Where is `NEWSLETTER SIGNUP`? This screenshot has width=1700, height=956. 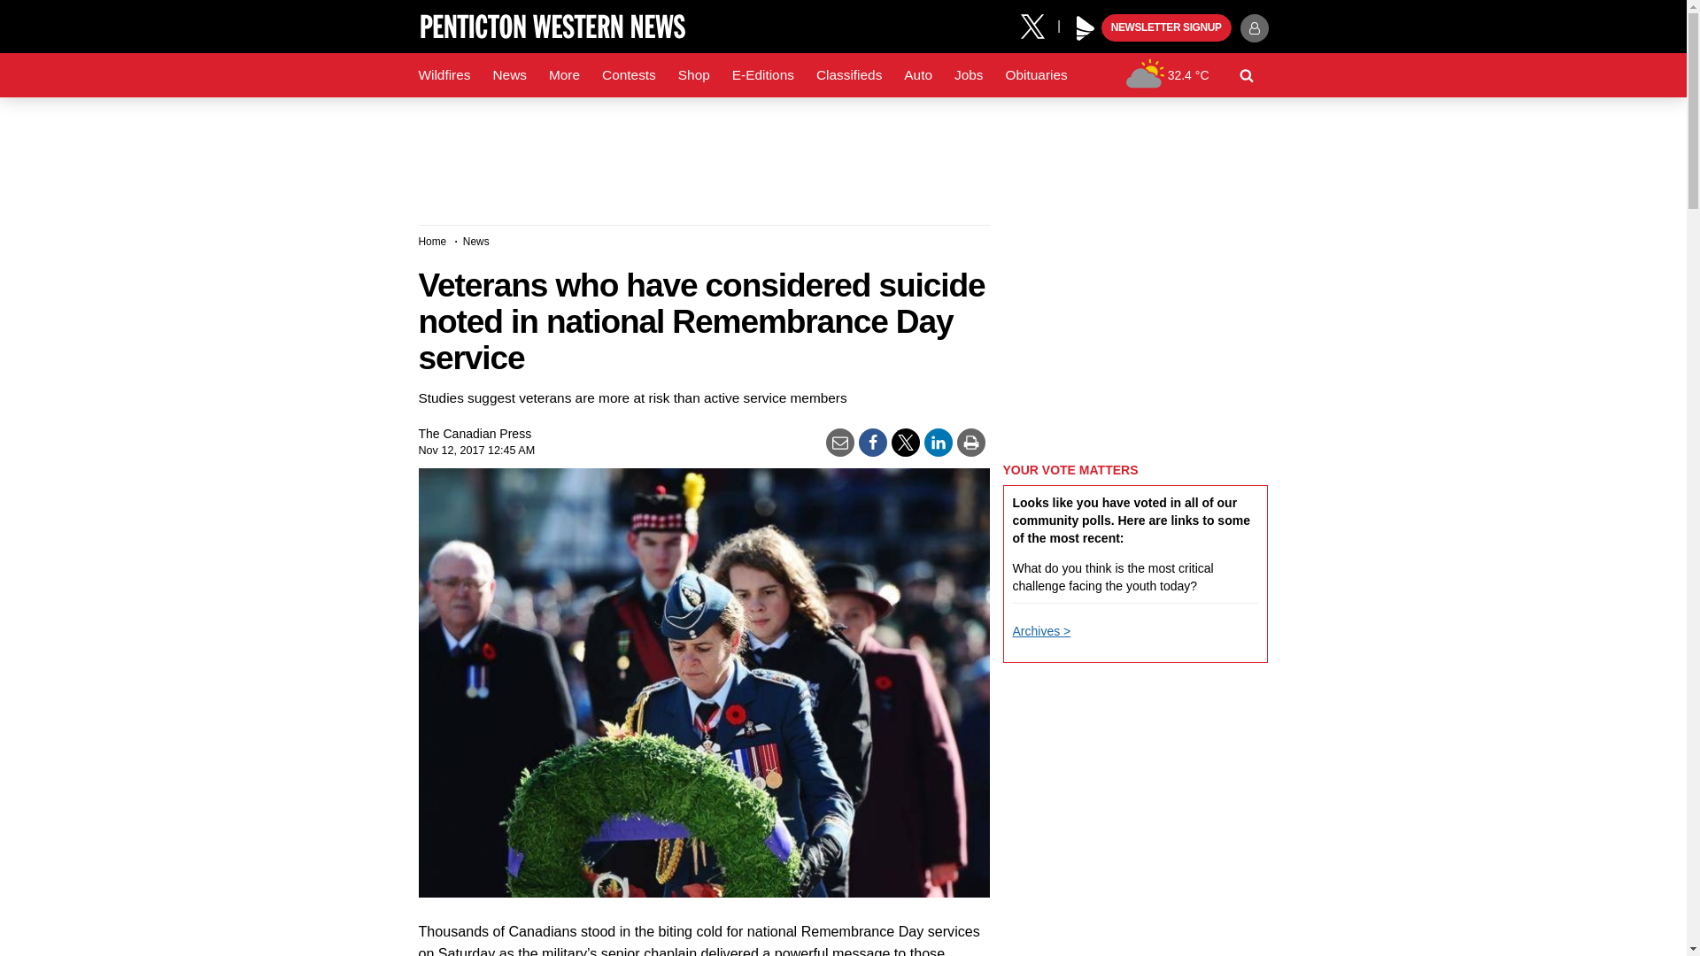
NEWSLETTER SIGNUP is located at coordinates (1166, 28).